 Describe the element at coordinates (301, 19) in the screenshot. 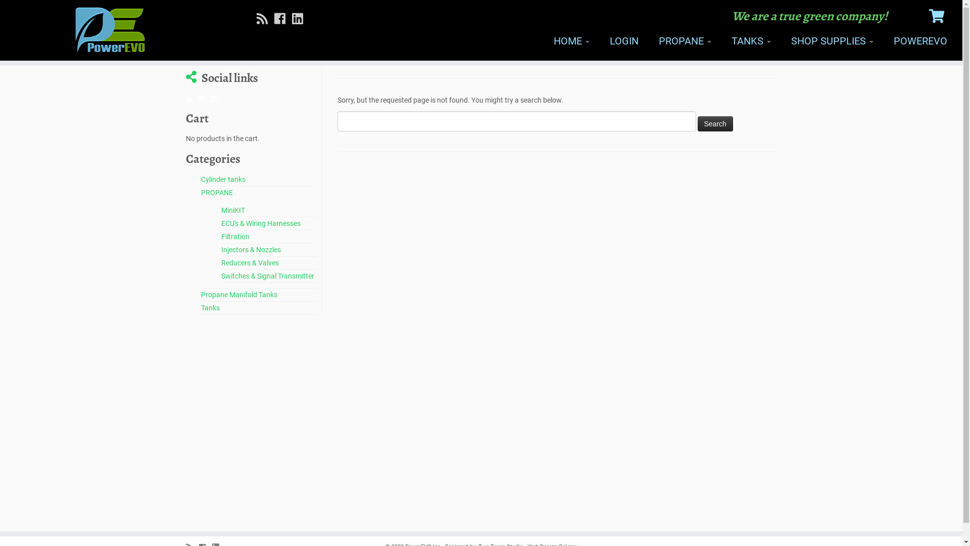

I see `Follow me on LinkedIn` at that location.